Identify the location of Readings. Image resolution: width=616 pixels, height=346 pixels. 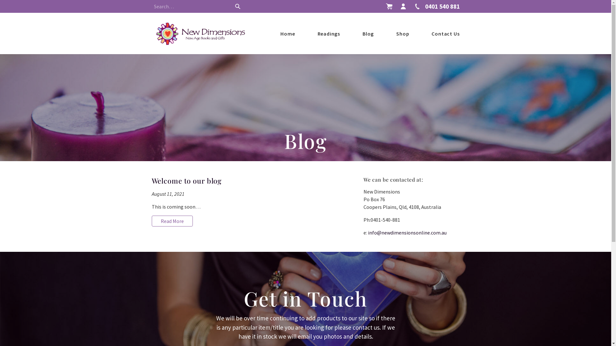
(329, 33).